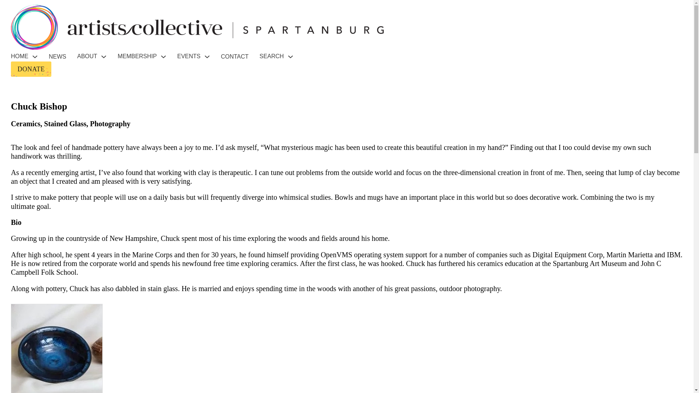  What do you see at coordinates (87, 56) in the screenshot?
I see `ABOUT` at bounding box center [87, 56].